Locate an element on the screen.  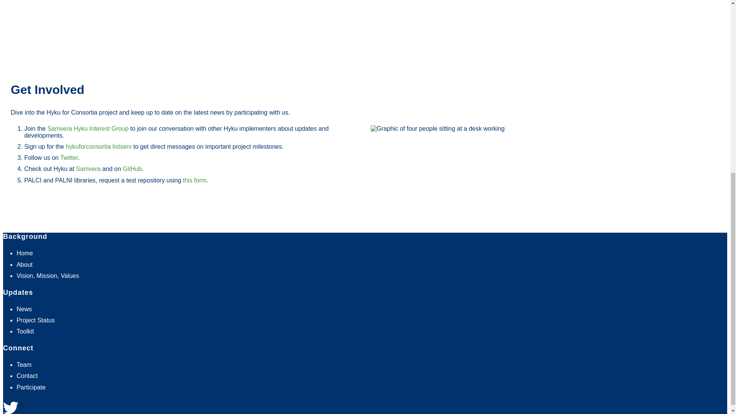
Participate is located at coordinates (31, 387).